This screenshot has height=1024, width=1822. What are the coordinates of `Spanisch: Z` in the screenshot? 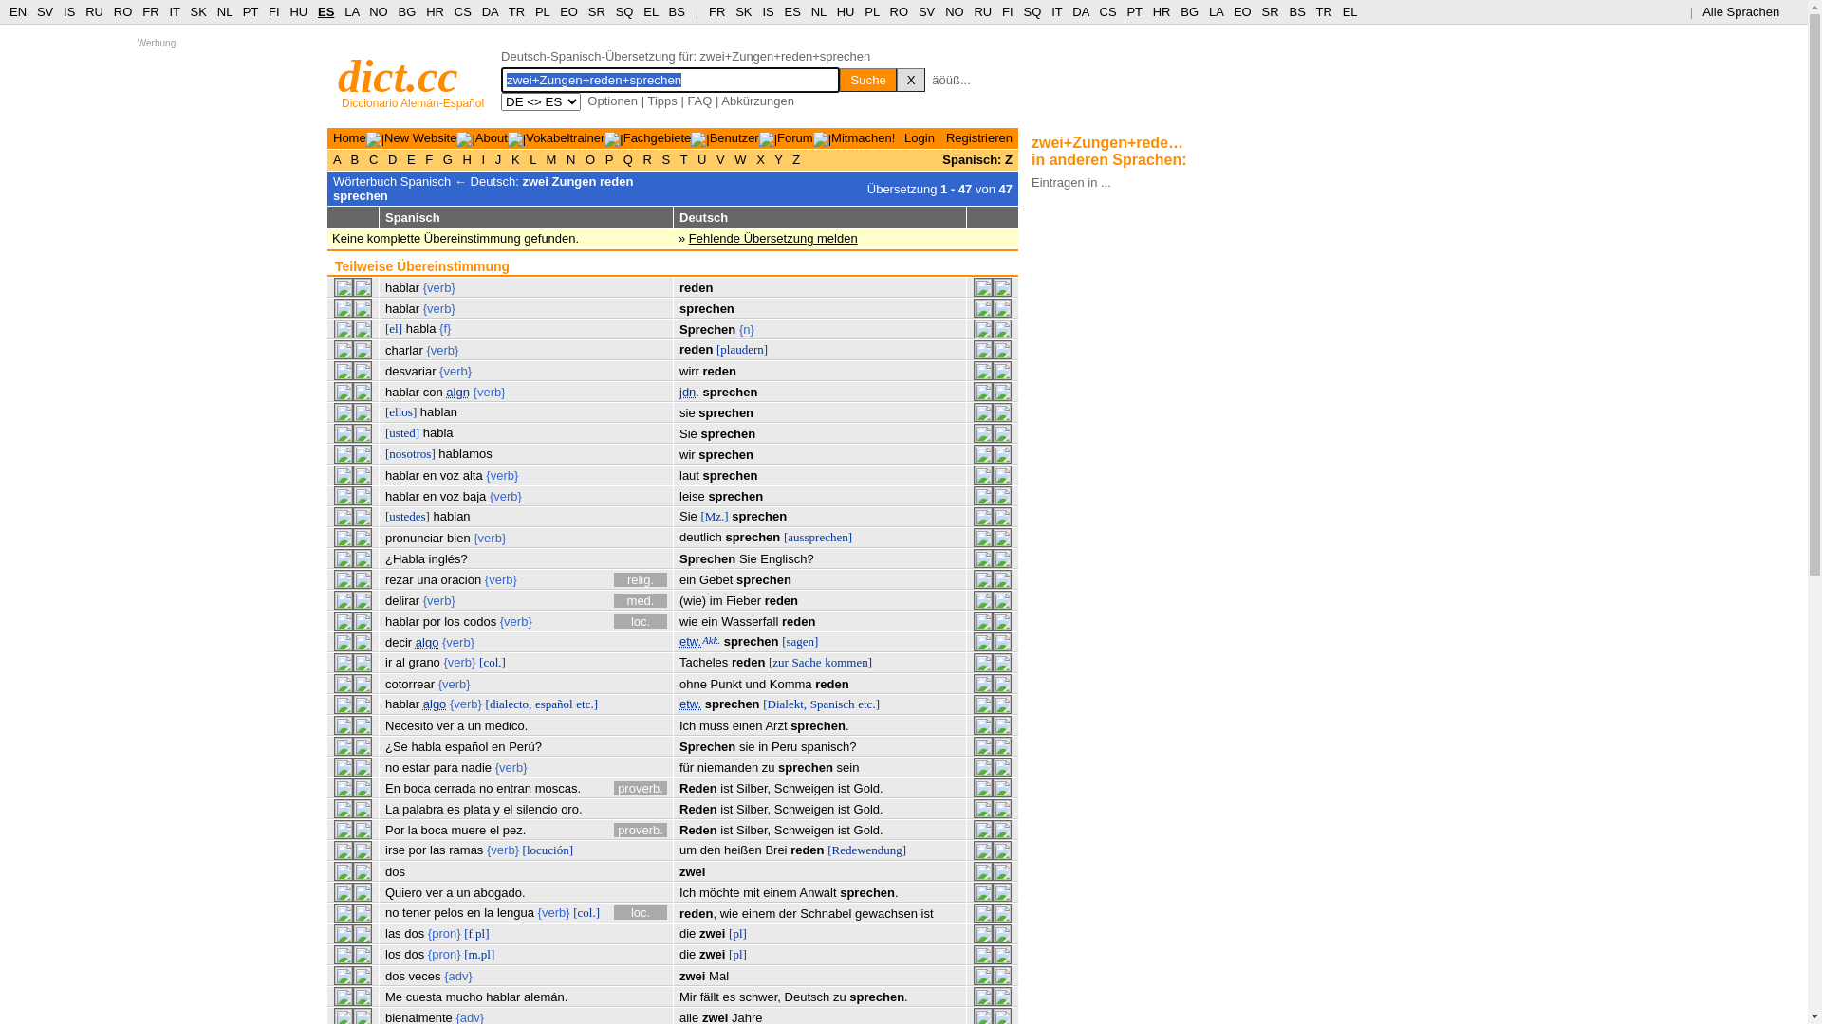 It's located at (977, 159).